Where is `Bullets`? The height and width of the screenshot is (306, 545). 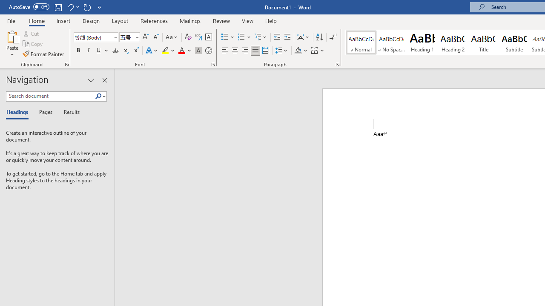
Bullets is located at coordinates (228, 37).